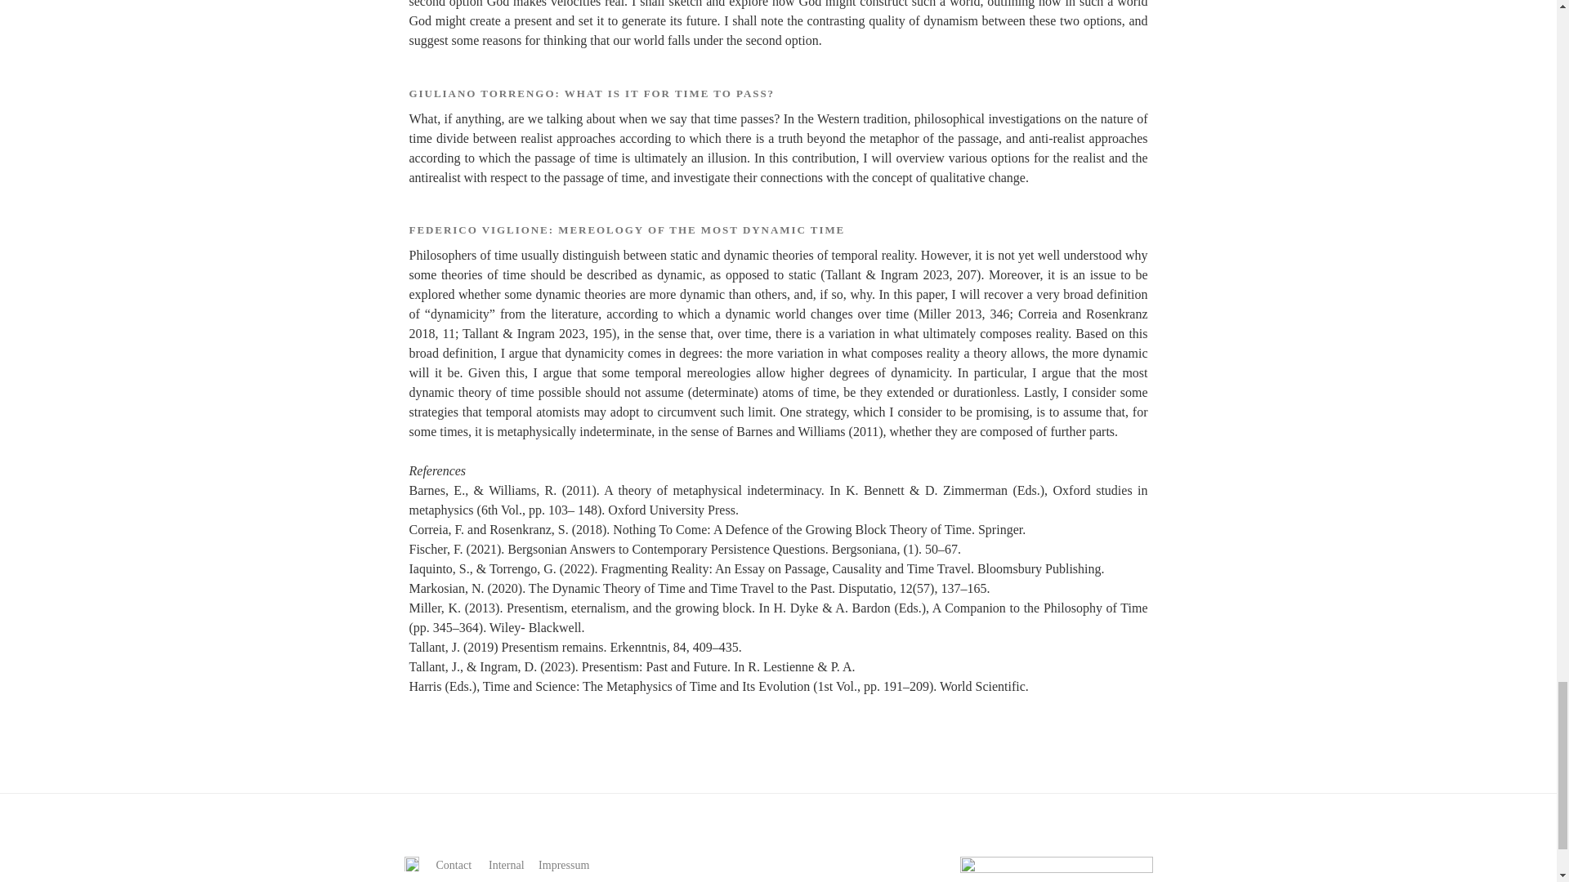 The width and height of the screenshot is (1569, 882). What do you see at coordinates (506, 865) in the screenshot?
I see `Internal` at bounding box center [506, 865].